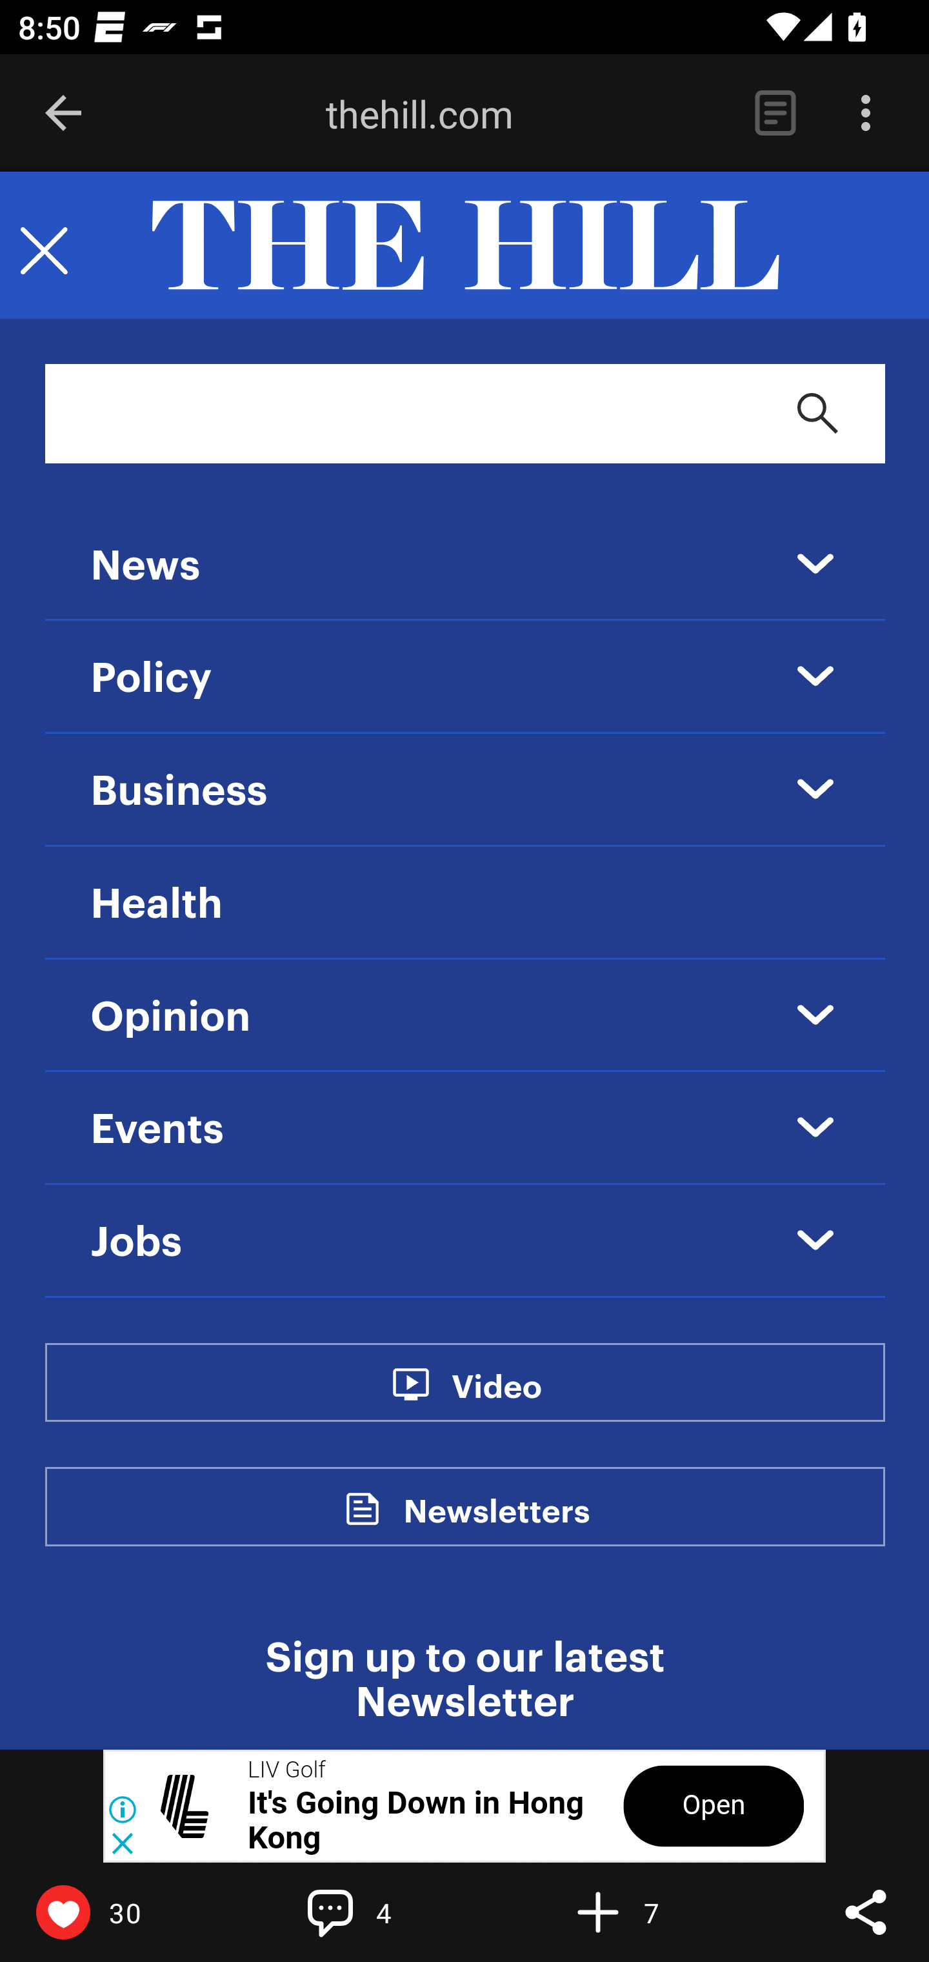  Describe the element at coordinates (775, 114) in the screenshot. I see `Reader View` at that location.